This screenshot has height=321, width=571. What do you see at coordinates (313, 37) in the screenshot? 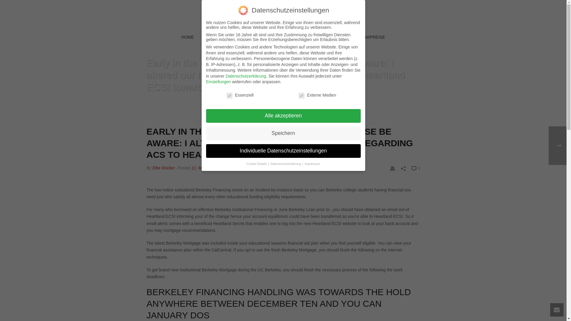
I see `AUSSTATTUNG` at bounding box center [313, 37].